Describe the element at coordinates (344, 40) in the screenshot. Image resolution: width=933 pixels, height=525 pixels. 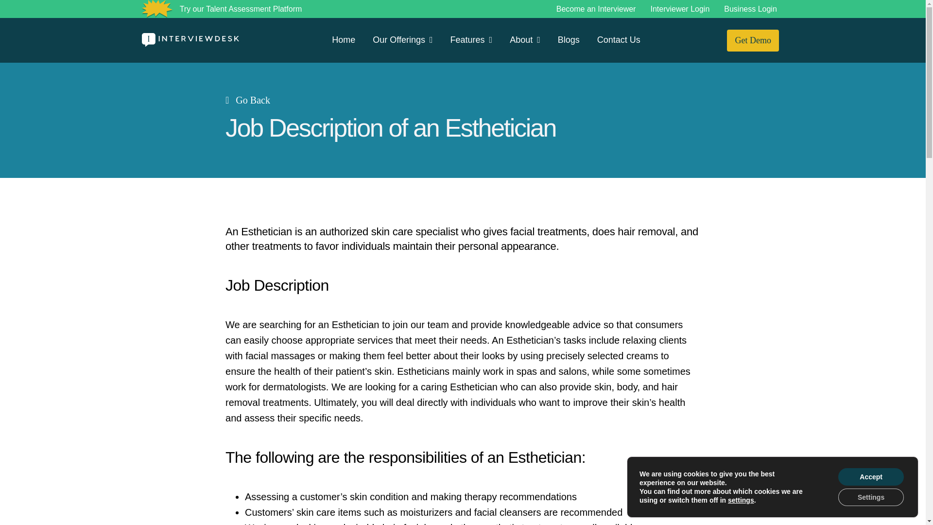
I see `Home` at that location.